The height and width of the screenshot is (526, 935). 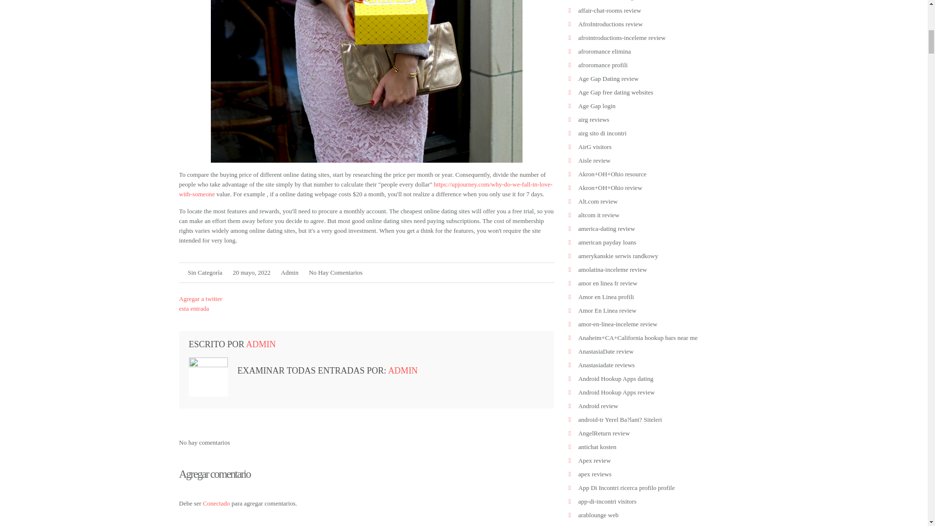 What do you see at coordinates (261, 344) in the screenshot?
I see `ADMIN` at bounding box center [261, 344].